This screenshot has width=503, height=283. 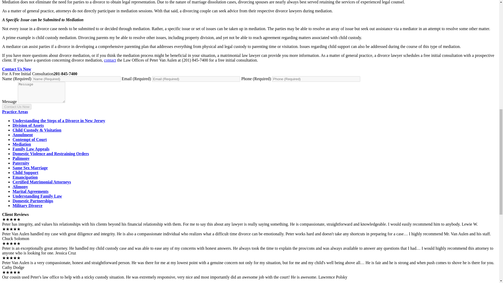 I want to click on Contact Us Now, so click(x=17, y=107).